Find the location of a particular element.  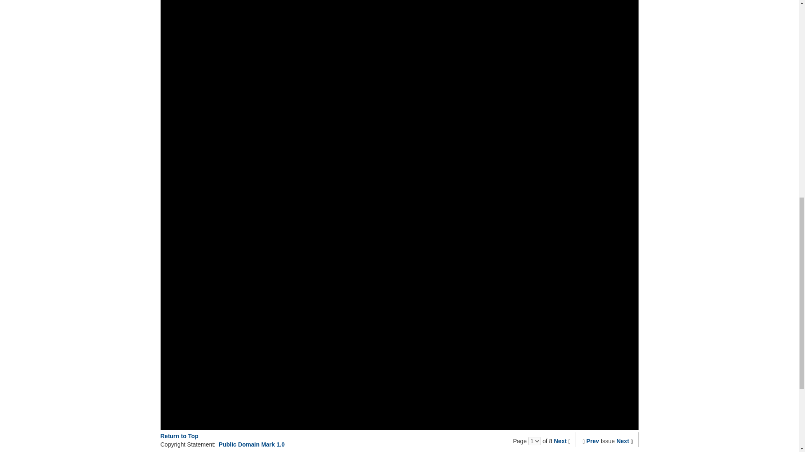

Public Domain Mark 1.0 is located at coordinates (252, 444).